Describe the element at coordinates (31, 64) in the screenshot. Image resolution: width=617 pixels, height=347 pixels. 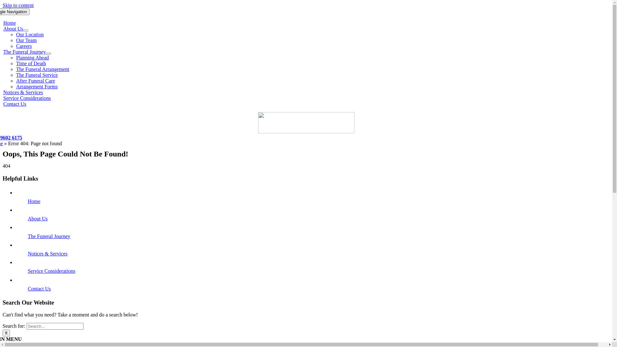
I see `Time of Death` at that location.